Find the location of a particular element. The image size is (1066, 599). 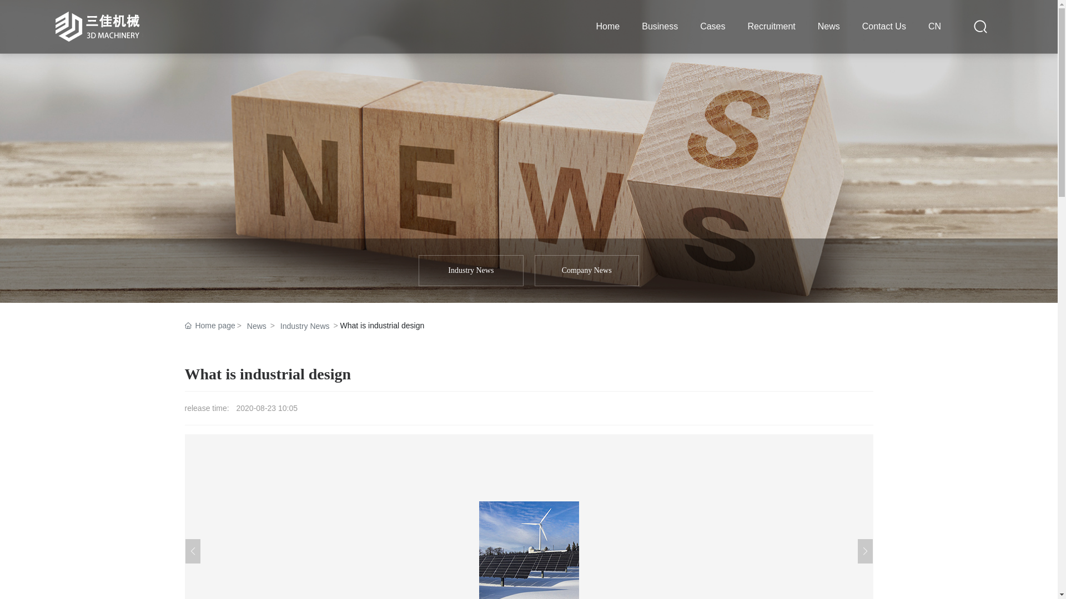

News is located at coordinates (829, 27).